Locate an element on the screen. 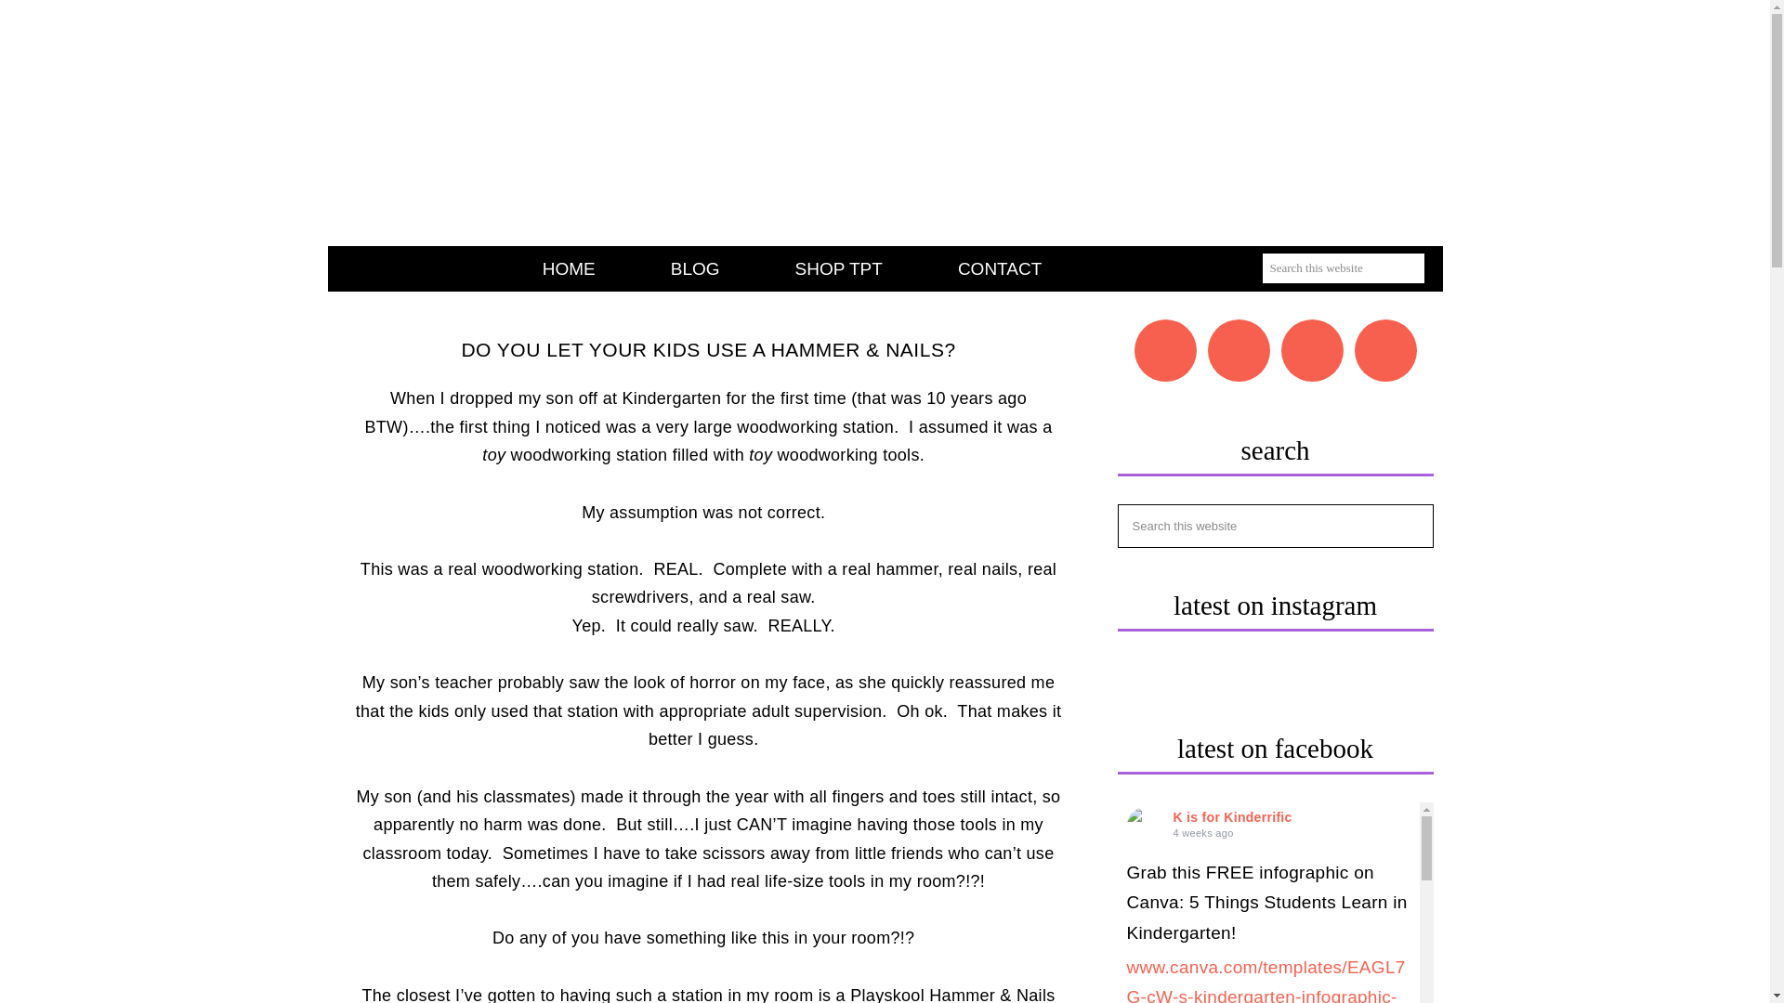 The image size is (1784, 1003). K is for Kinderrific is located at coordinates (1232, 816).